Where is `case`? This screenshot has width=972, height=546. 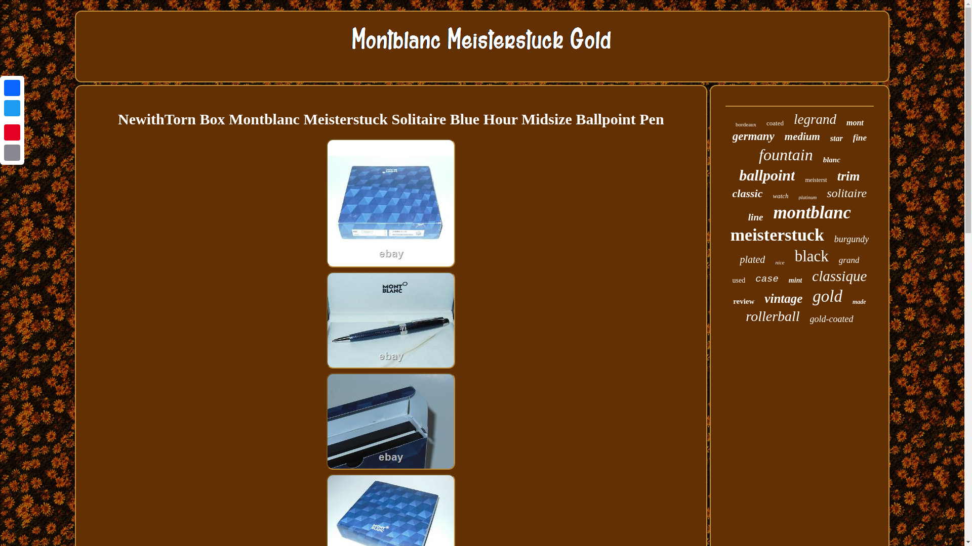 case is located at coordinates (766, 279).